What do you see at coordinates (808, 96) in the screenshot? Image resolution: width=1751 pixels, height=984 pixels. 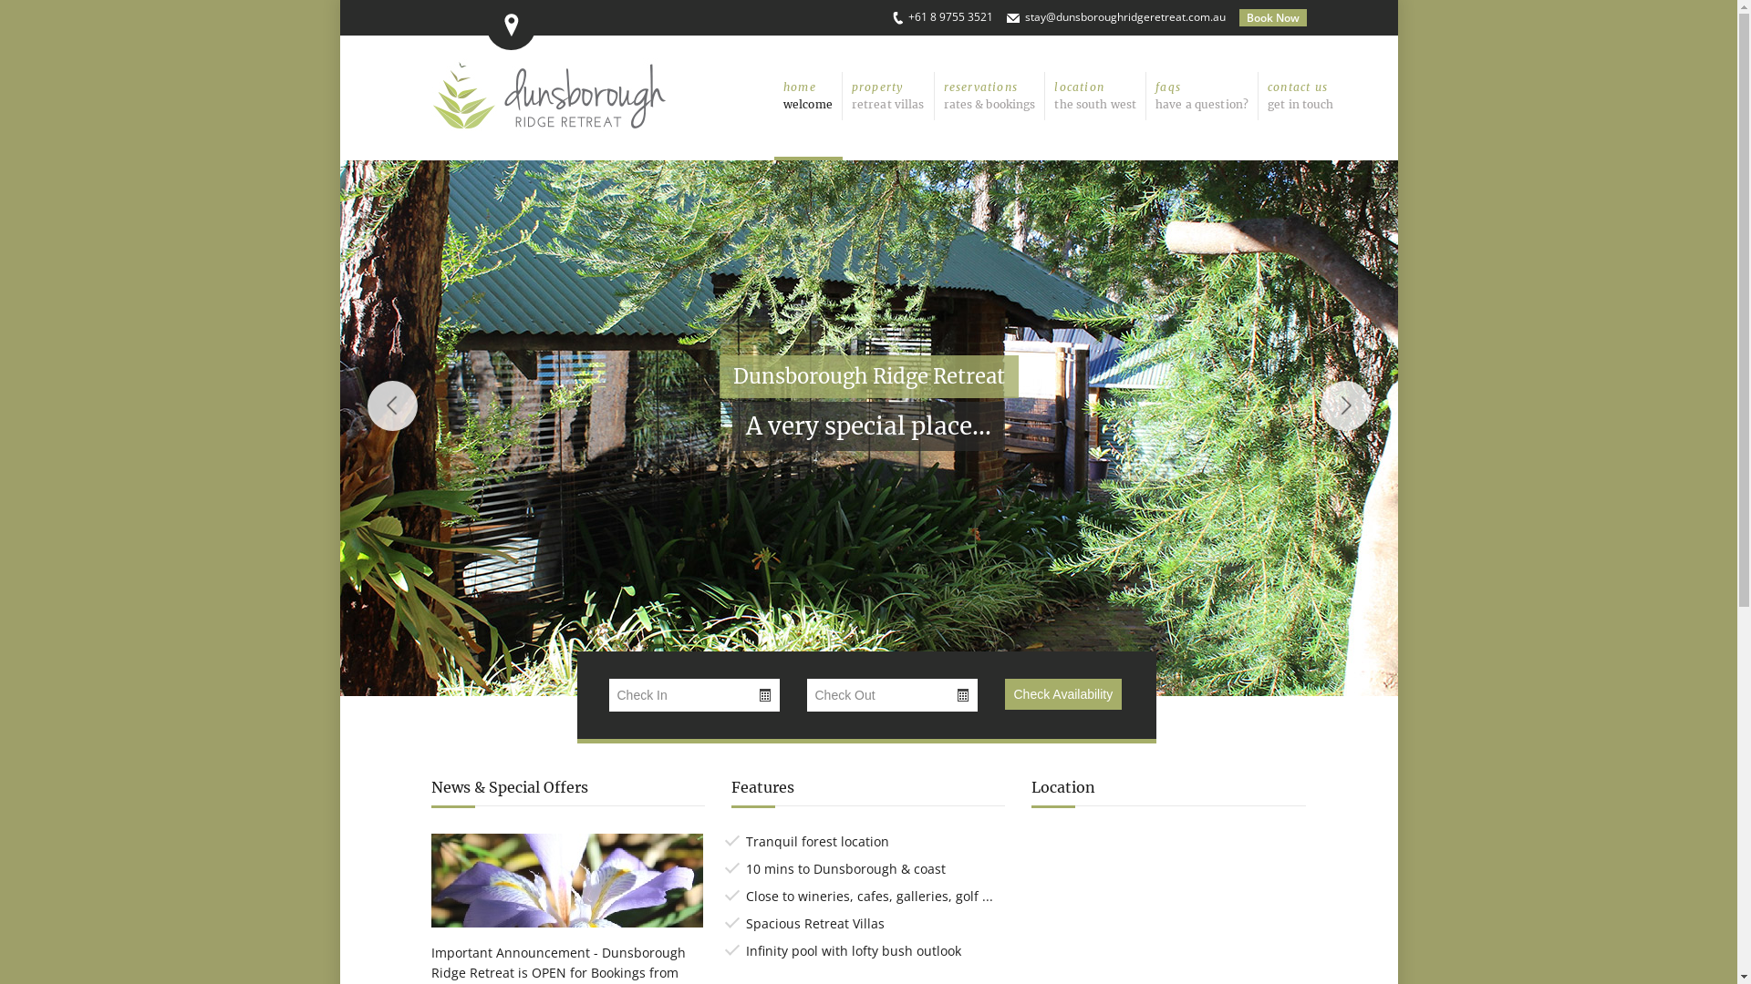 I see `home
welcome` at bounding box center [808, 96].